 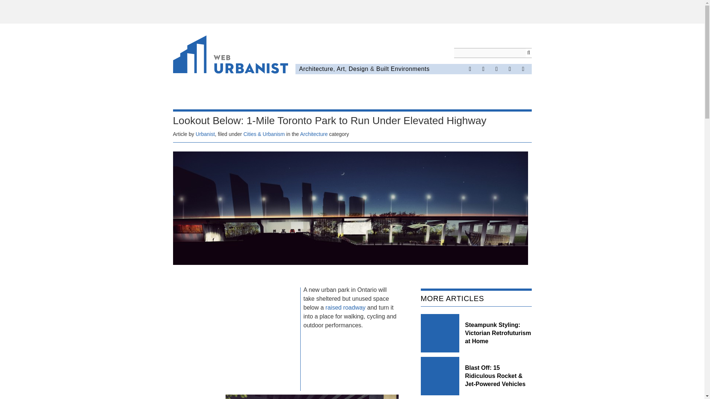 What do you see at coordinates (231, 56) in the screenshot?
I see `WebUrbanist` at bounding box center [231, 56].